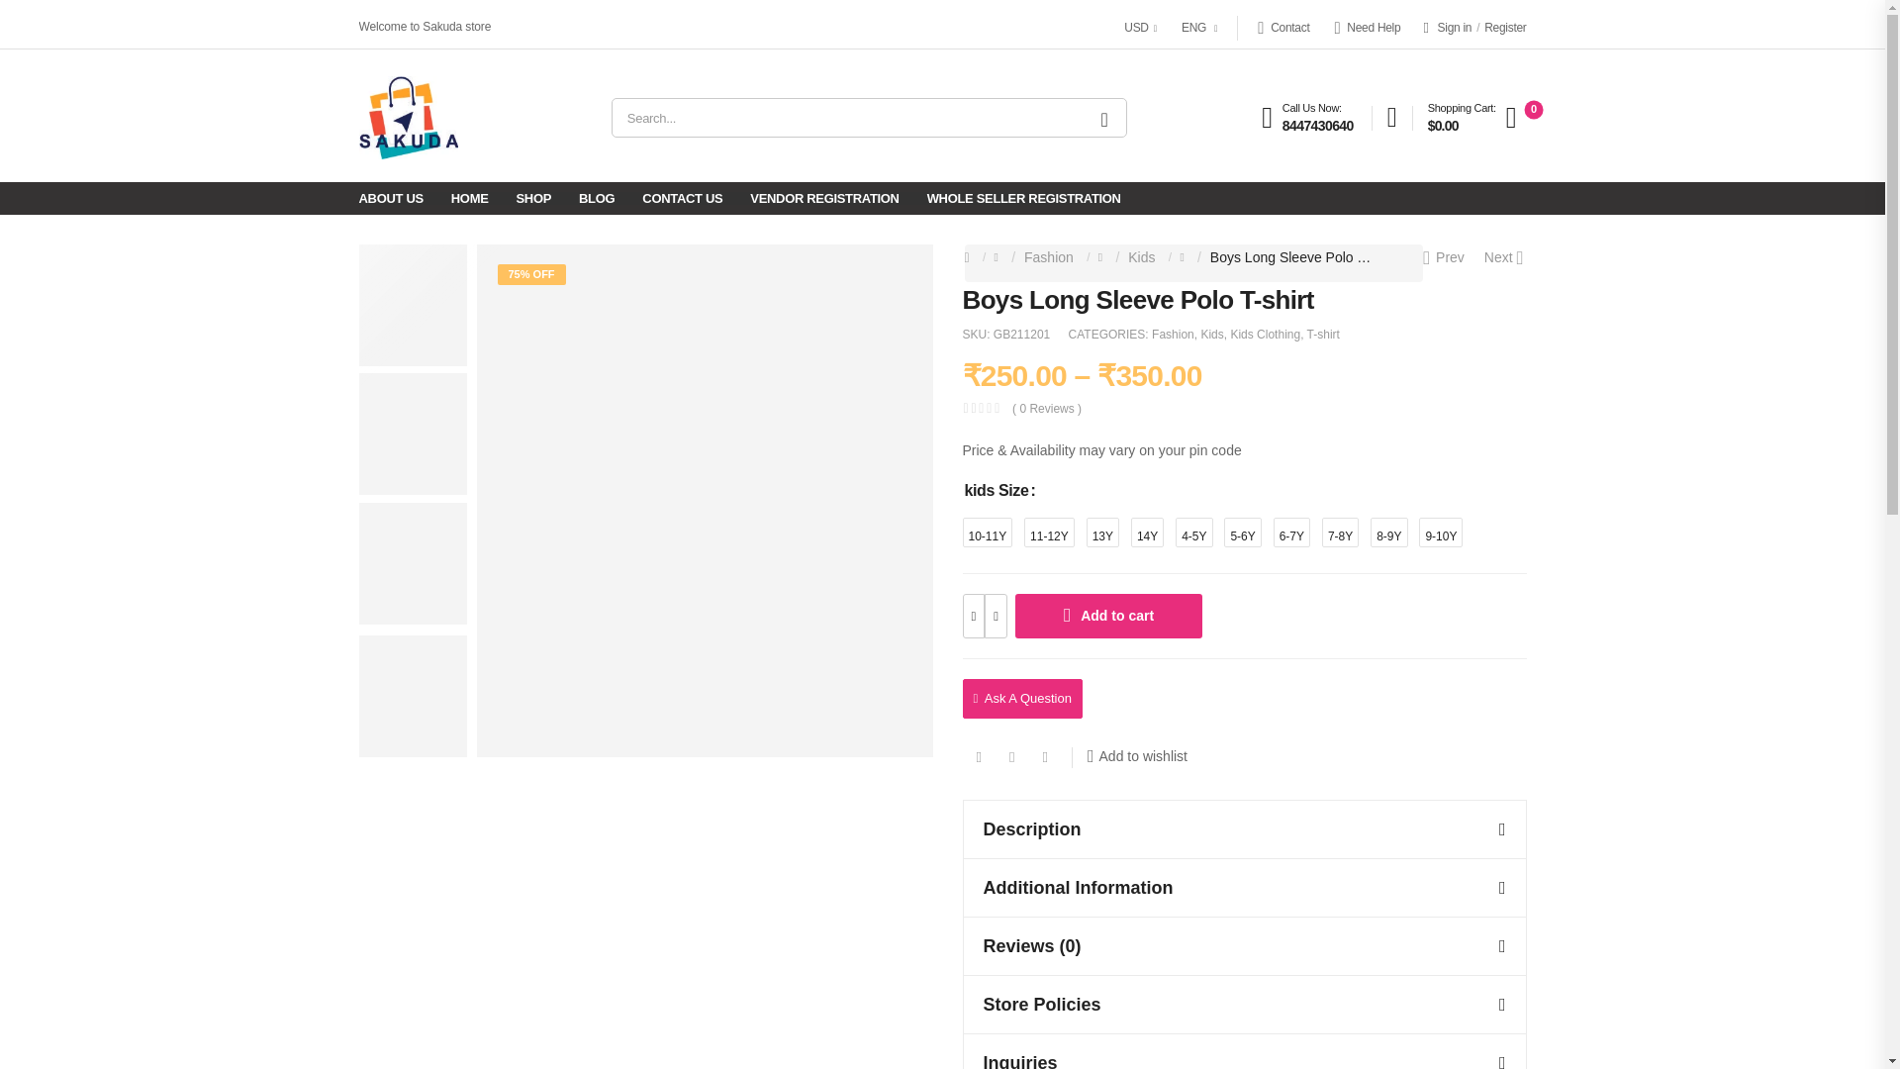 The height and width of the screenshot is (1069, 1900). I want to click on Register, so click(1504, 28).